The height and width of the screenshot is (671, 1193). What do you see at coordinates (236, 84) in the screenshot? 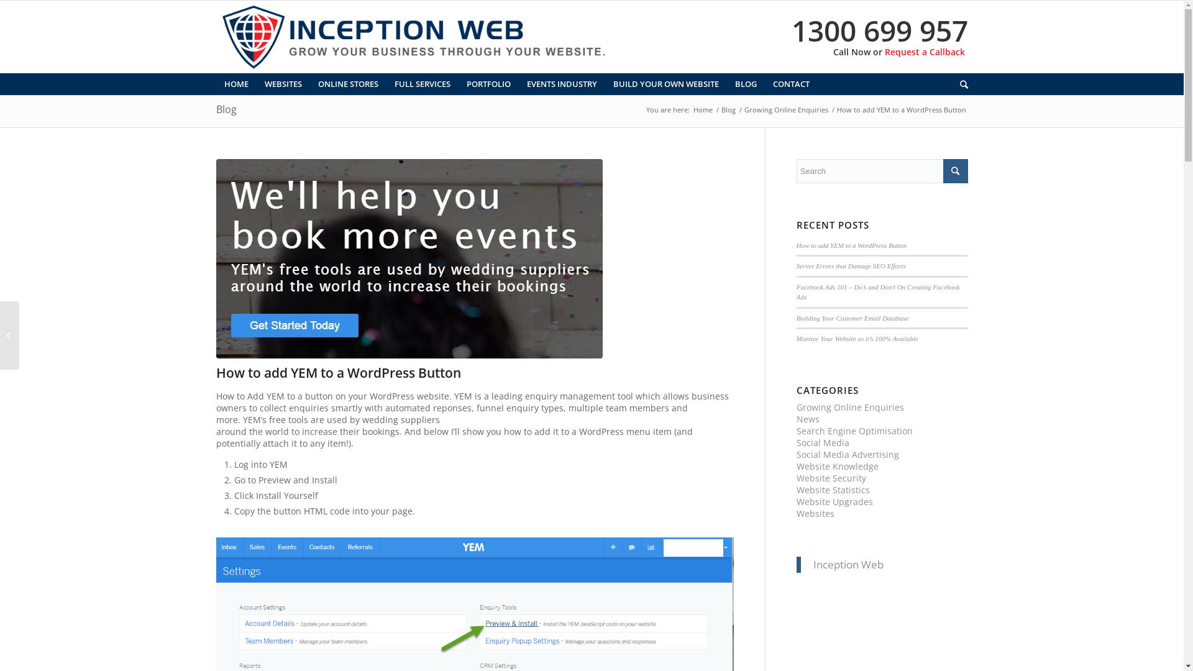
I see `HOME` at bounding box center [236, 84].